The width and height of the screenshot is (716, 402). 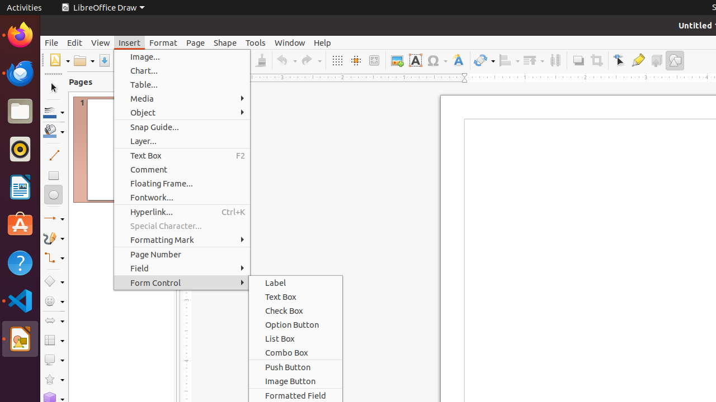 I want to click on Snap Guide..., so click(x=182, y=127).